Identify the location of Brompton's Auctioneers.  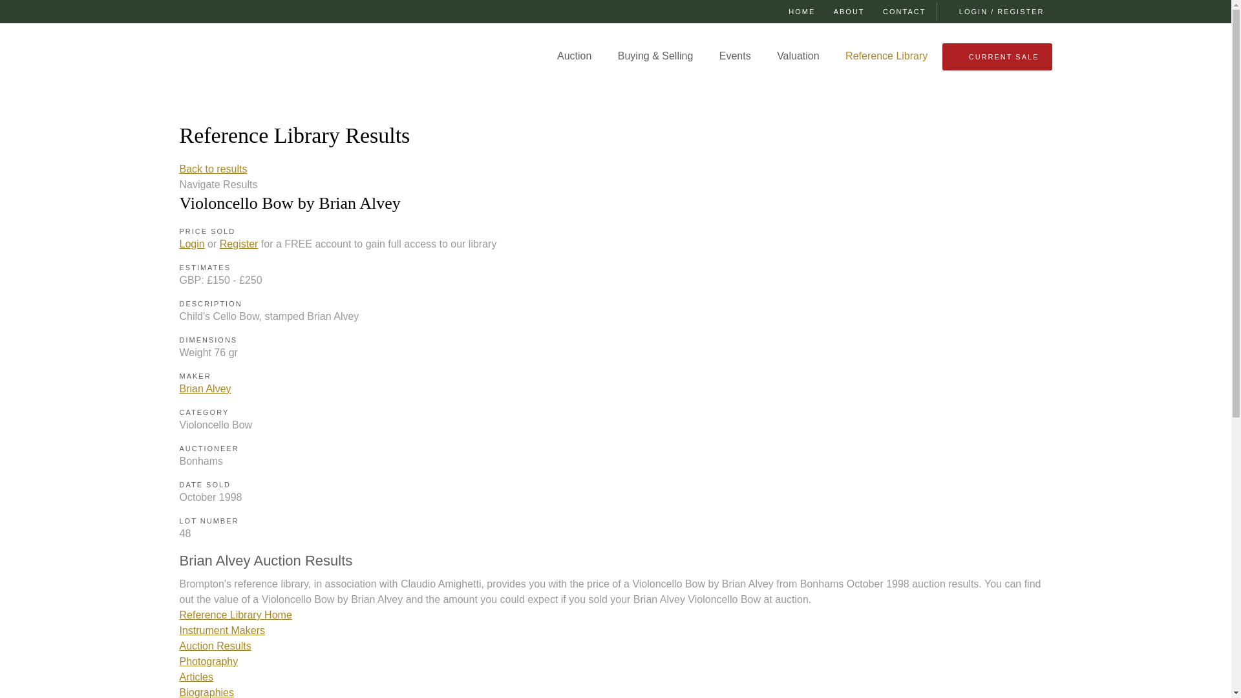
(247, 59).